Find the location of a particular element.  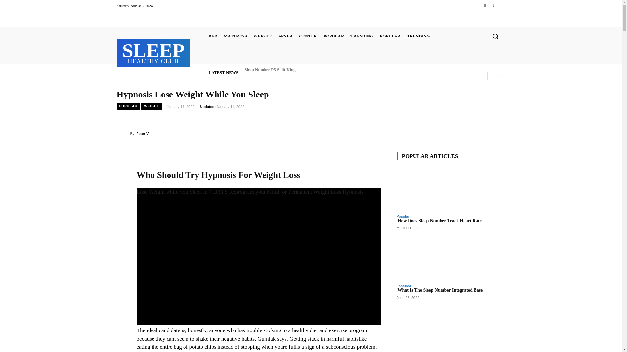

Youtube is located at coordinates (501, 5).